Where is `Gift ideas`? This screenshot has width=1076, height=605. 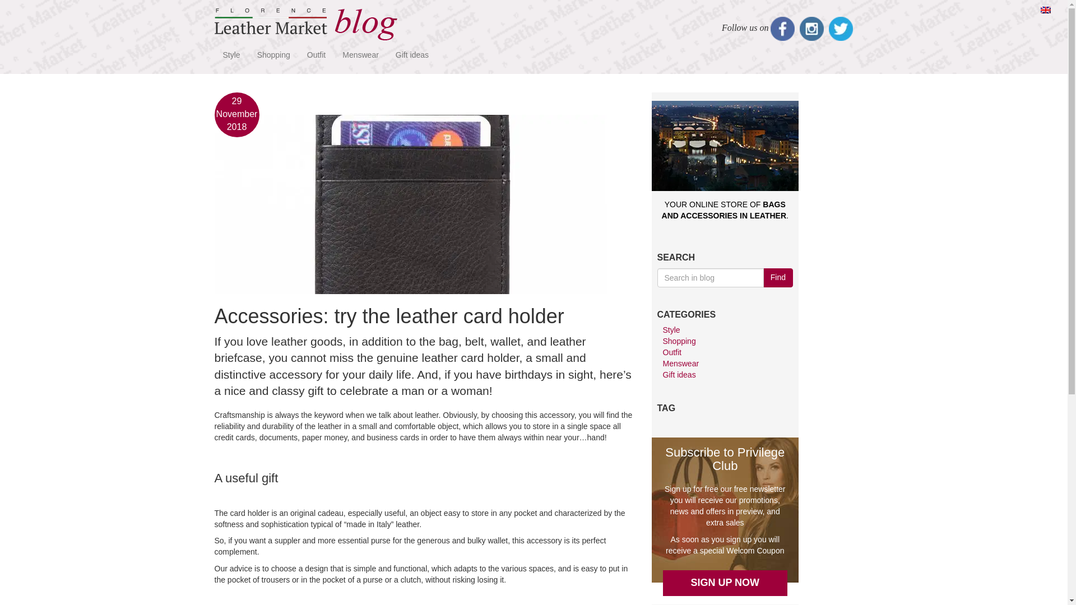
Gift ideas is located at coordinates (679, 374).